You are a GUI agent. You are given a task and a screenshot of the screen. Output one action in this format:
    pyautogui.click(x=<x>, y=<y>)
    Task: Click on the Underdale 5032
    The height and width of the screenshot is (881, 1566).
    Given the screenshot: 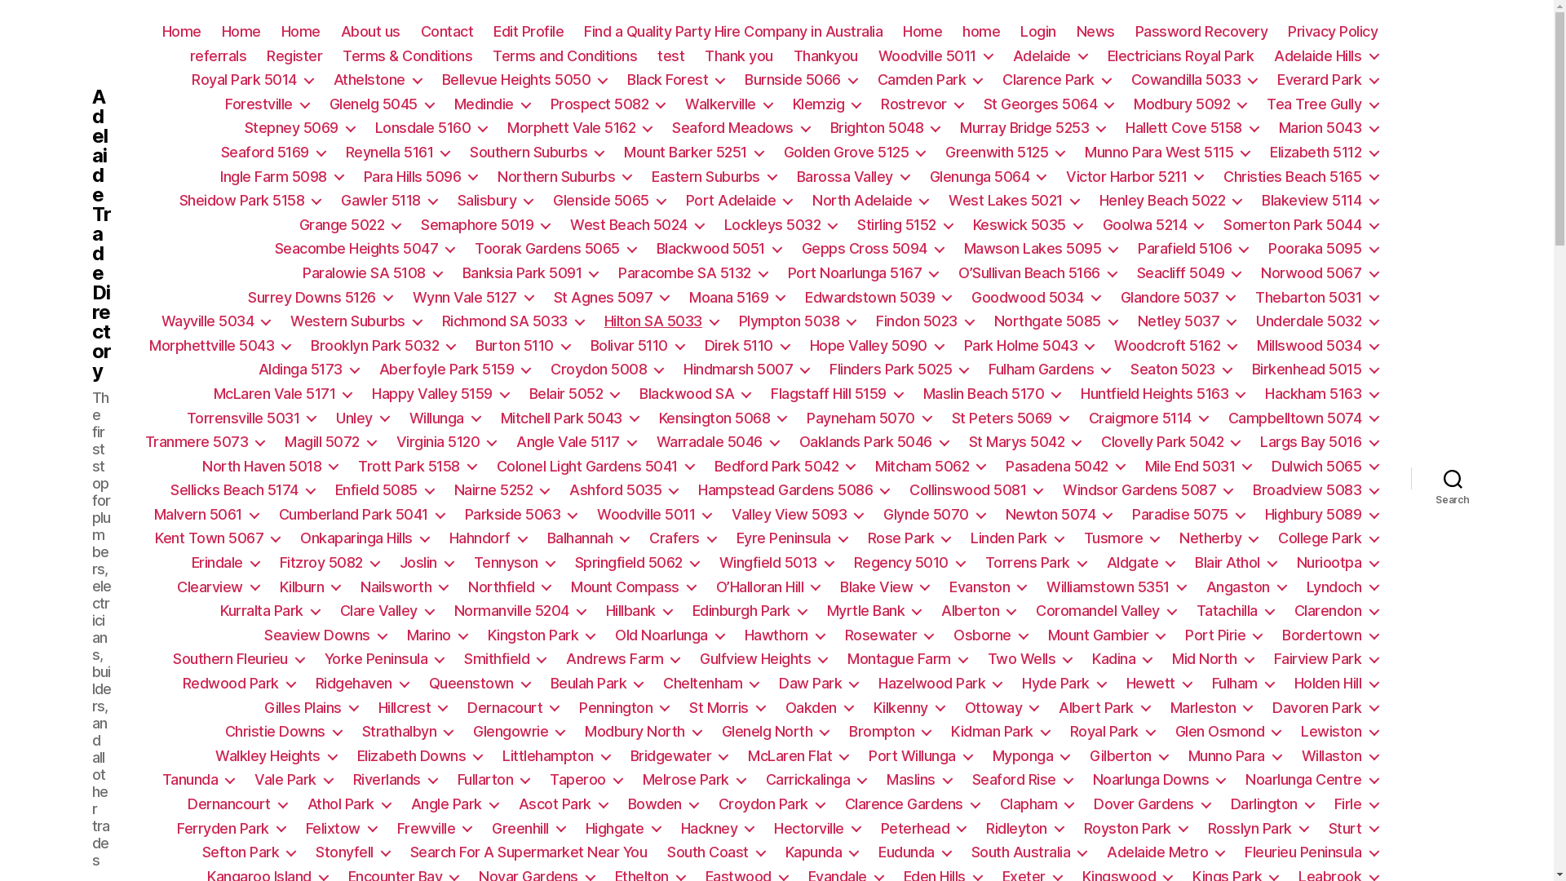 What is the action you would take?
    pyautogui.click(x=1316, y=321)
    